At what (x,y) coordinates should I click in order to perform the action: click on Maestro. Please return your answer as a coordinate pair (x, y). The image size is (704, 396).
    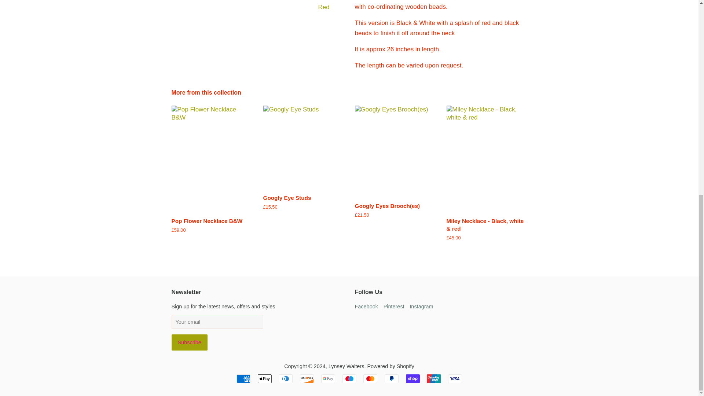
    Looking at the image, I should click on (349, 378).